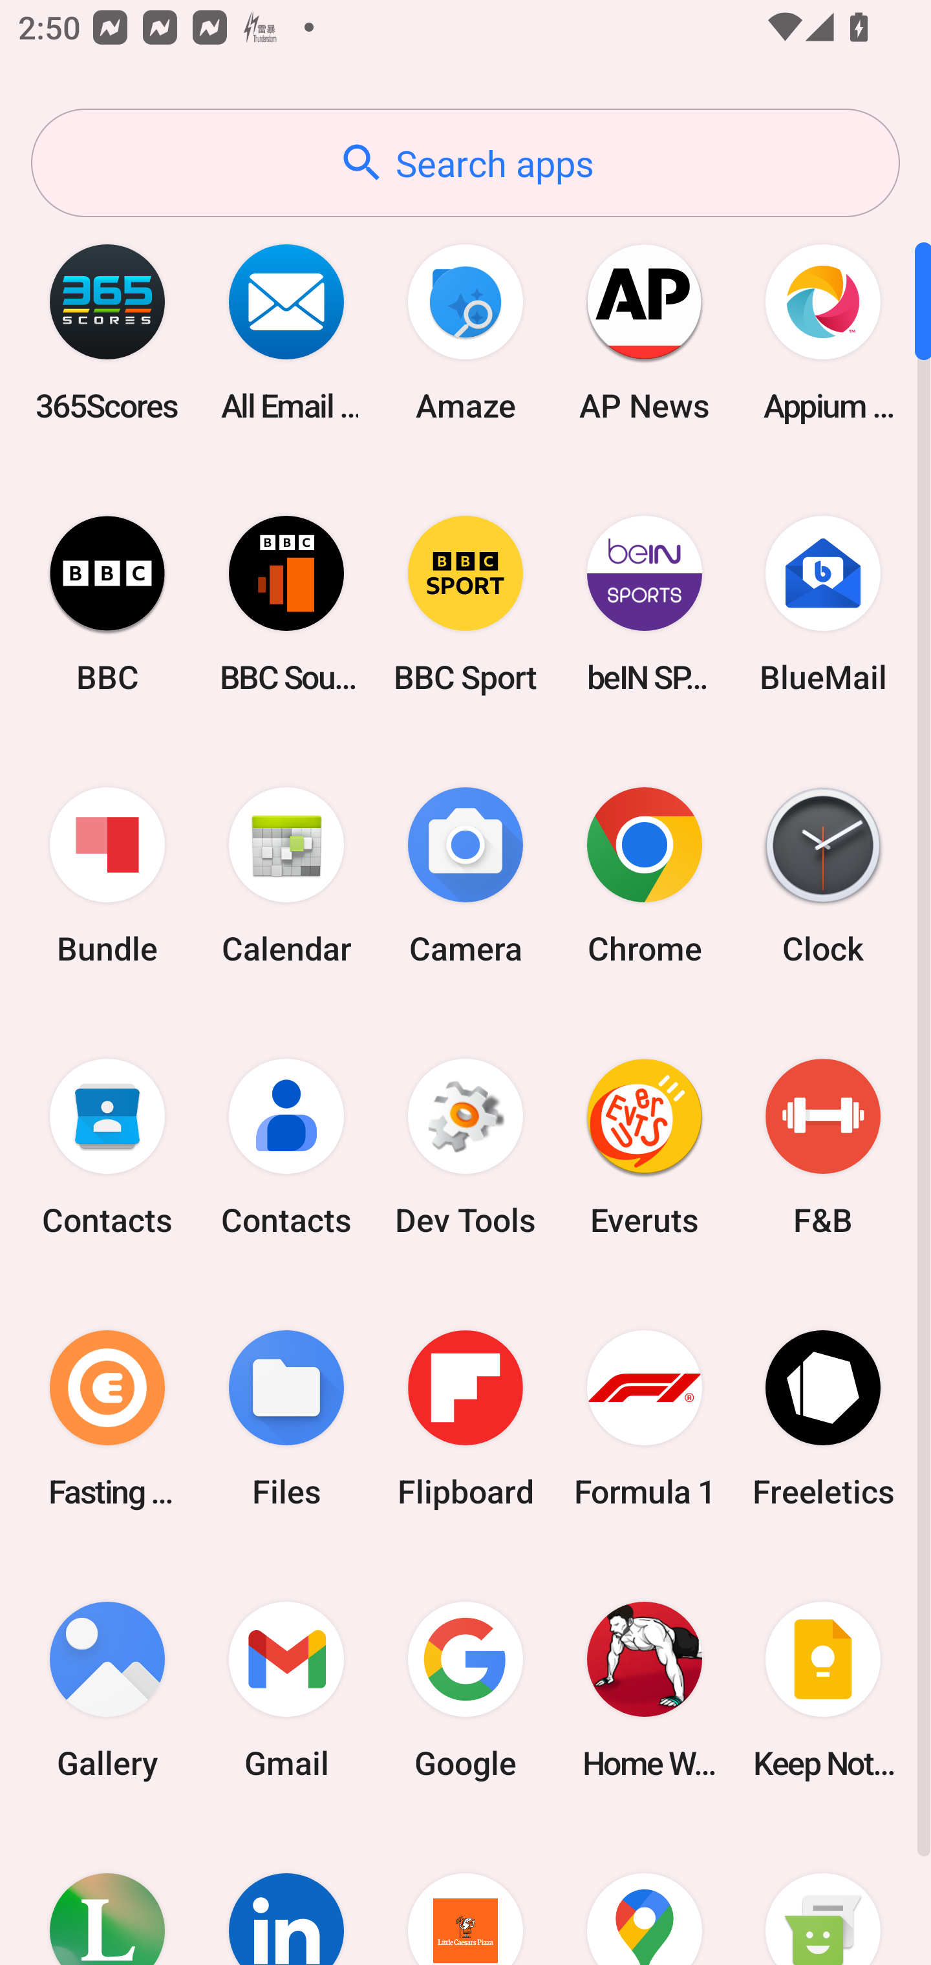 This screenshot has width=931, height=1965. I want to click on Google, so click(465, 1690).